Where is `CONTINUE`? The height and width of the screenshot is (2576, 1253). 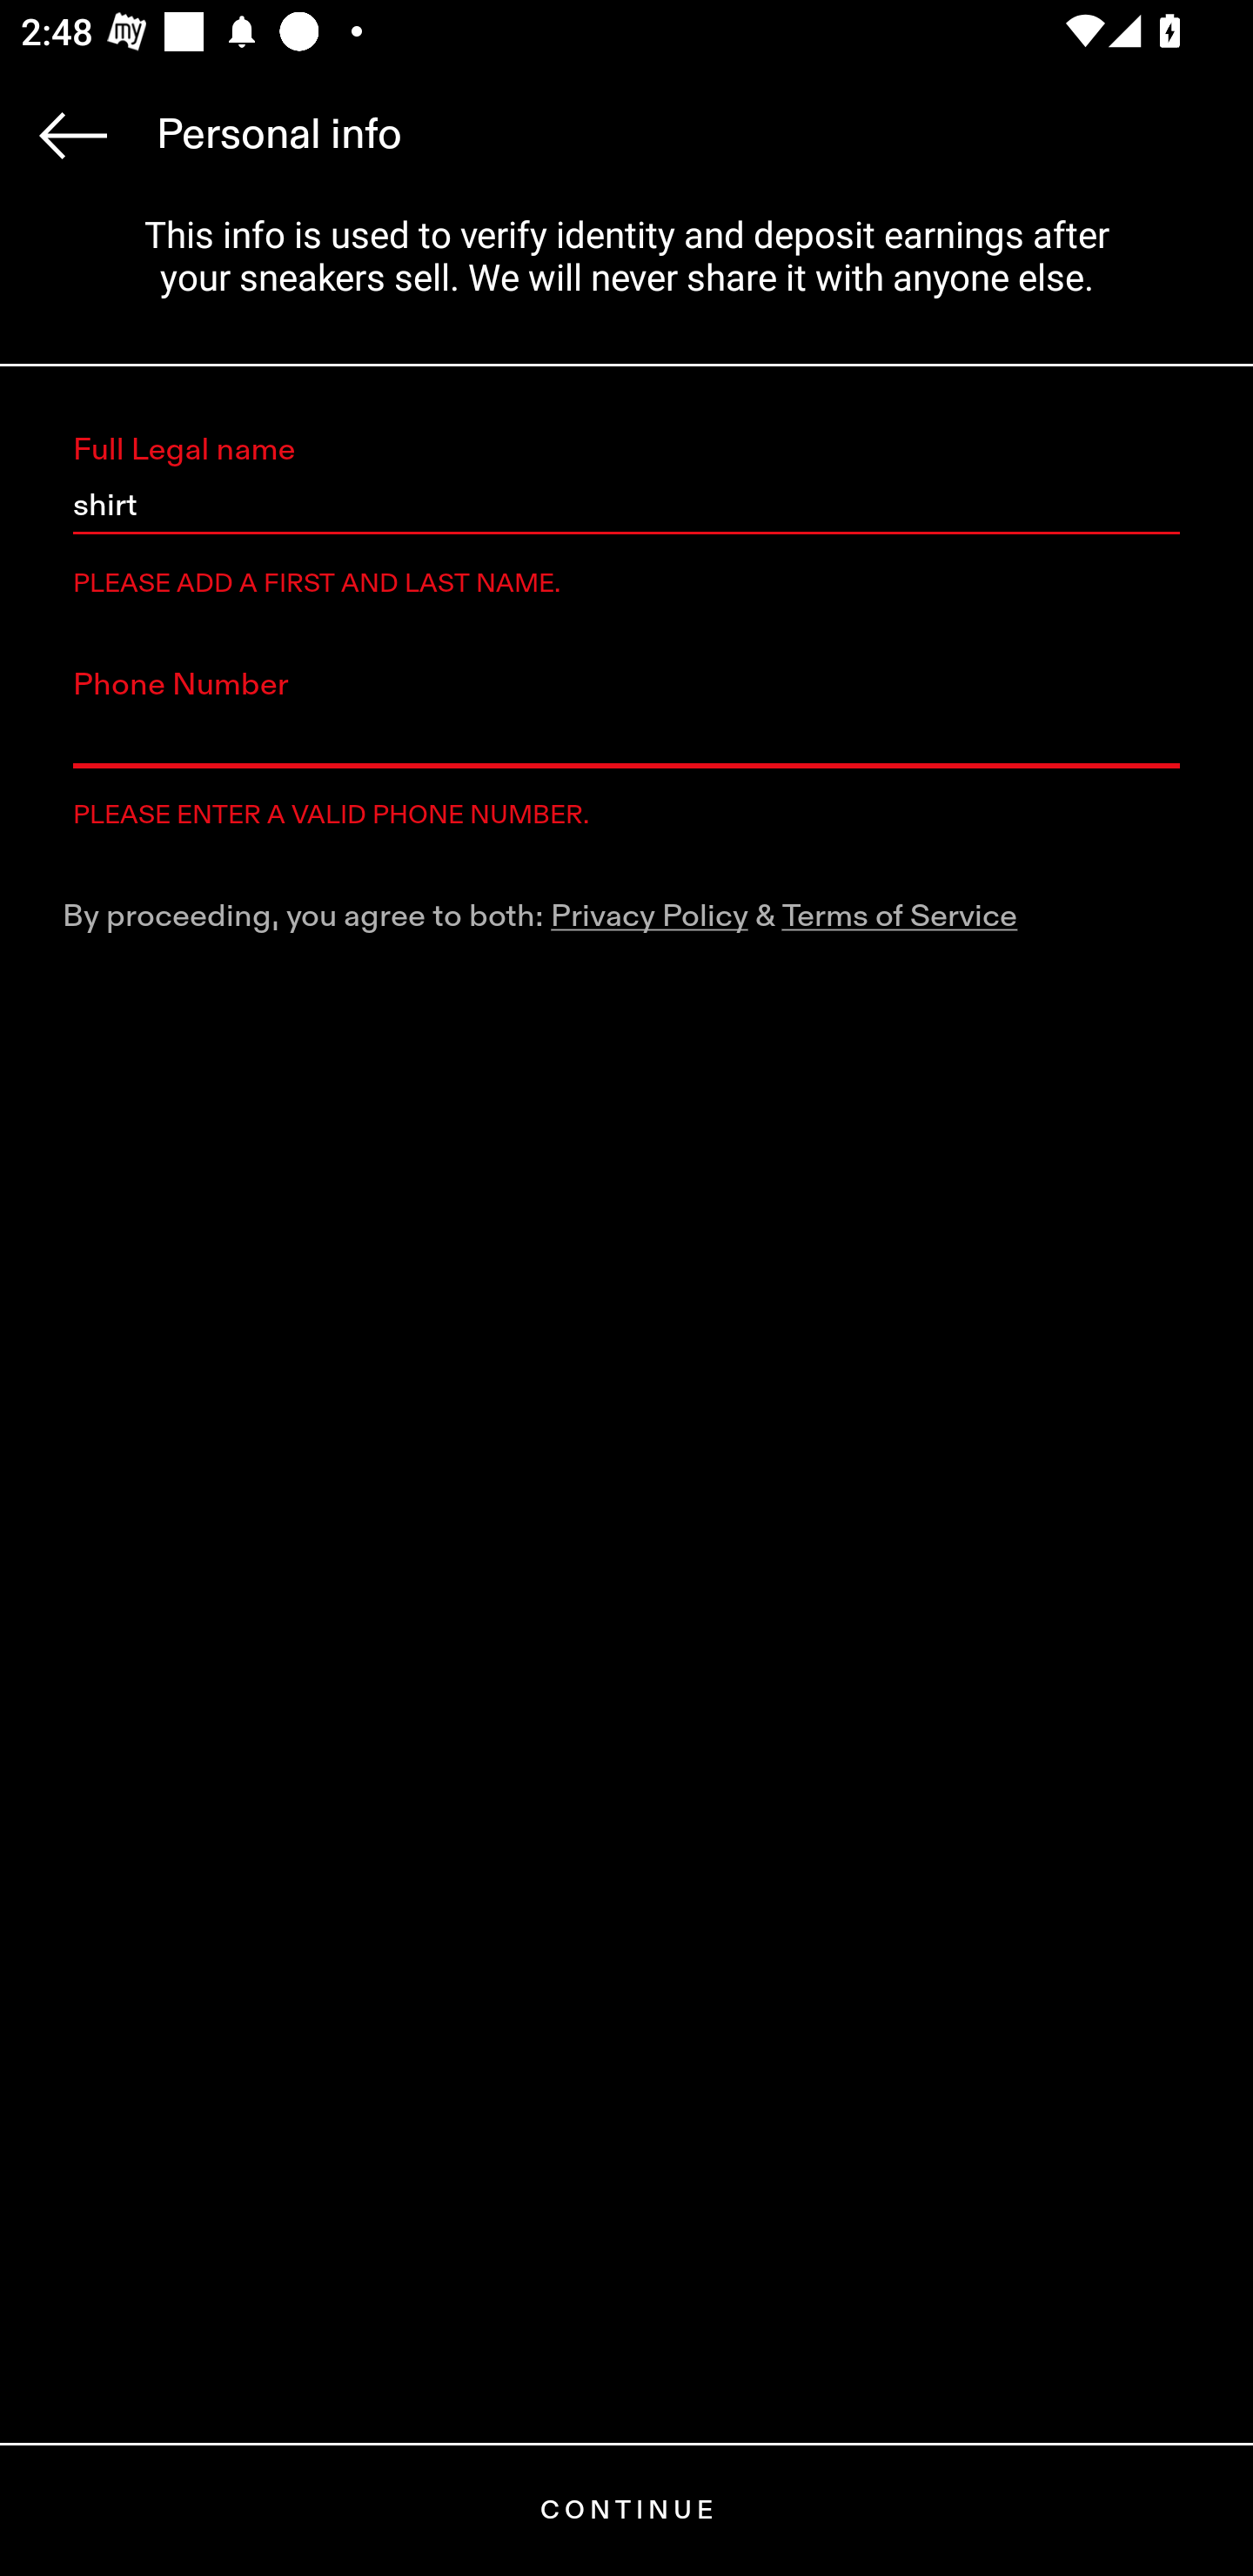 CONTINUE is located at coordinates (626, 2510).